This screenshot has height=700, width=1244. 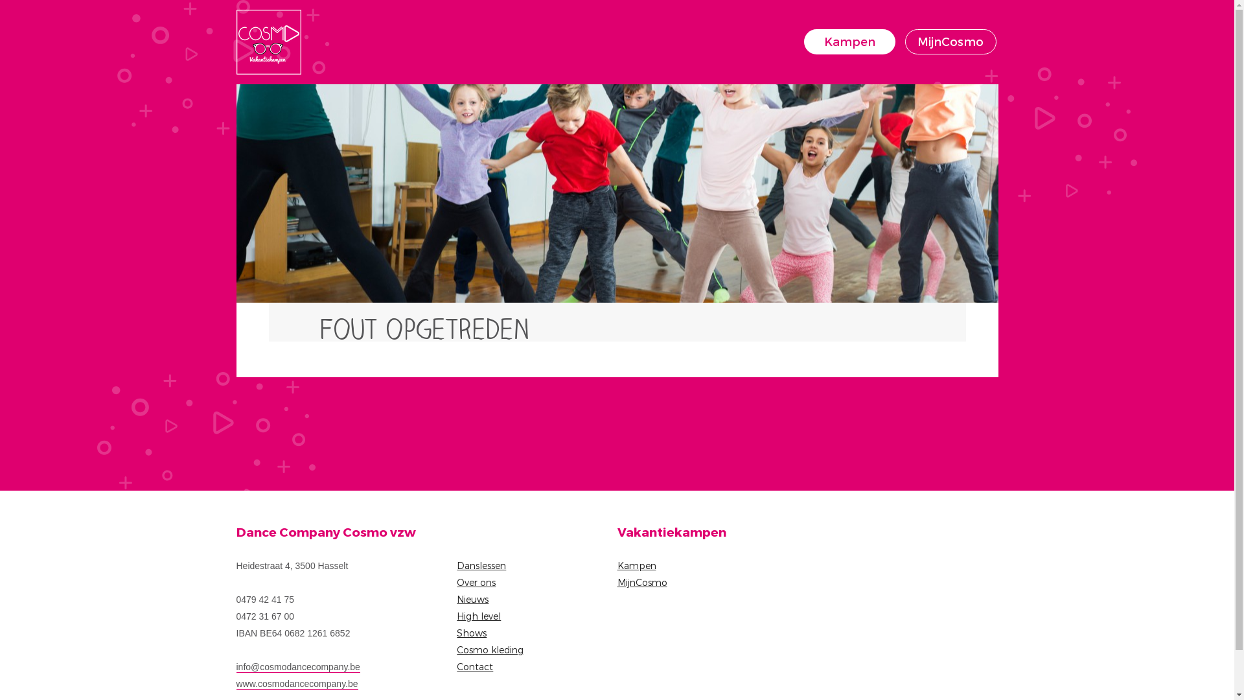 I want to click on info@cosmodancecompany.be, so click(x=298, y=668).